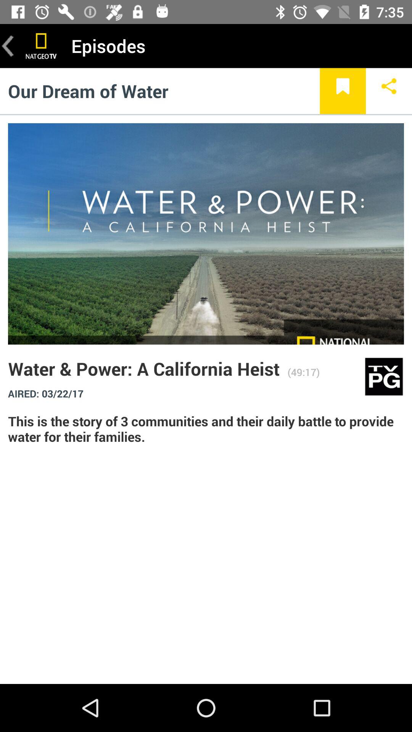 The height and width of the screenshot is (732, 412). I want to click on choose the item next to the our dream of icon, so click(343, 91).